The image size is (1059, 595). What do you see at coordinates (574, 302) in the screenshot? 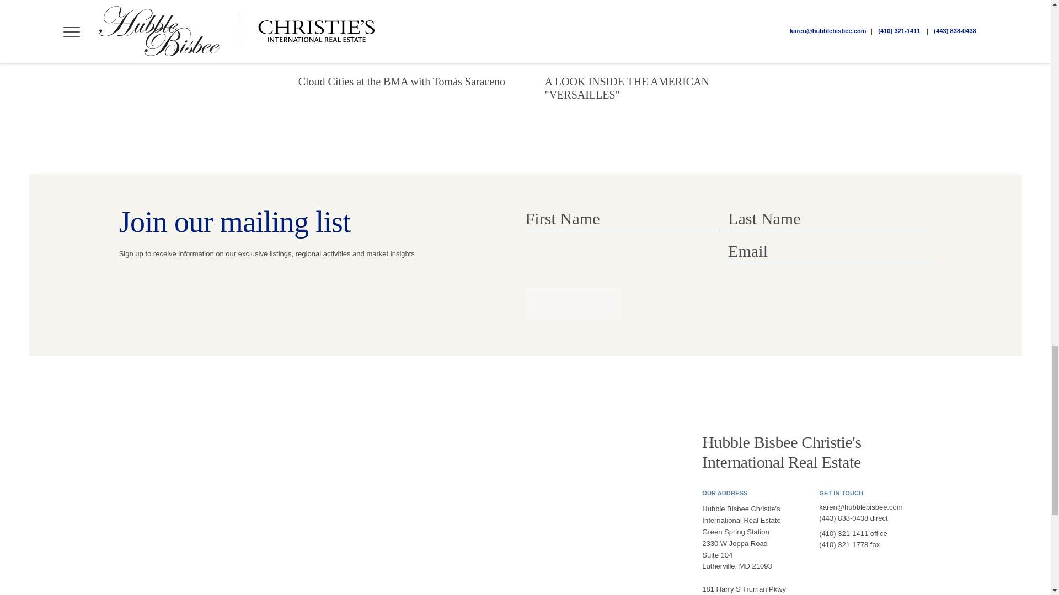
I see `Subscribe` at bounding box center [574, 302].